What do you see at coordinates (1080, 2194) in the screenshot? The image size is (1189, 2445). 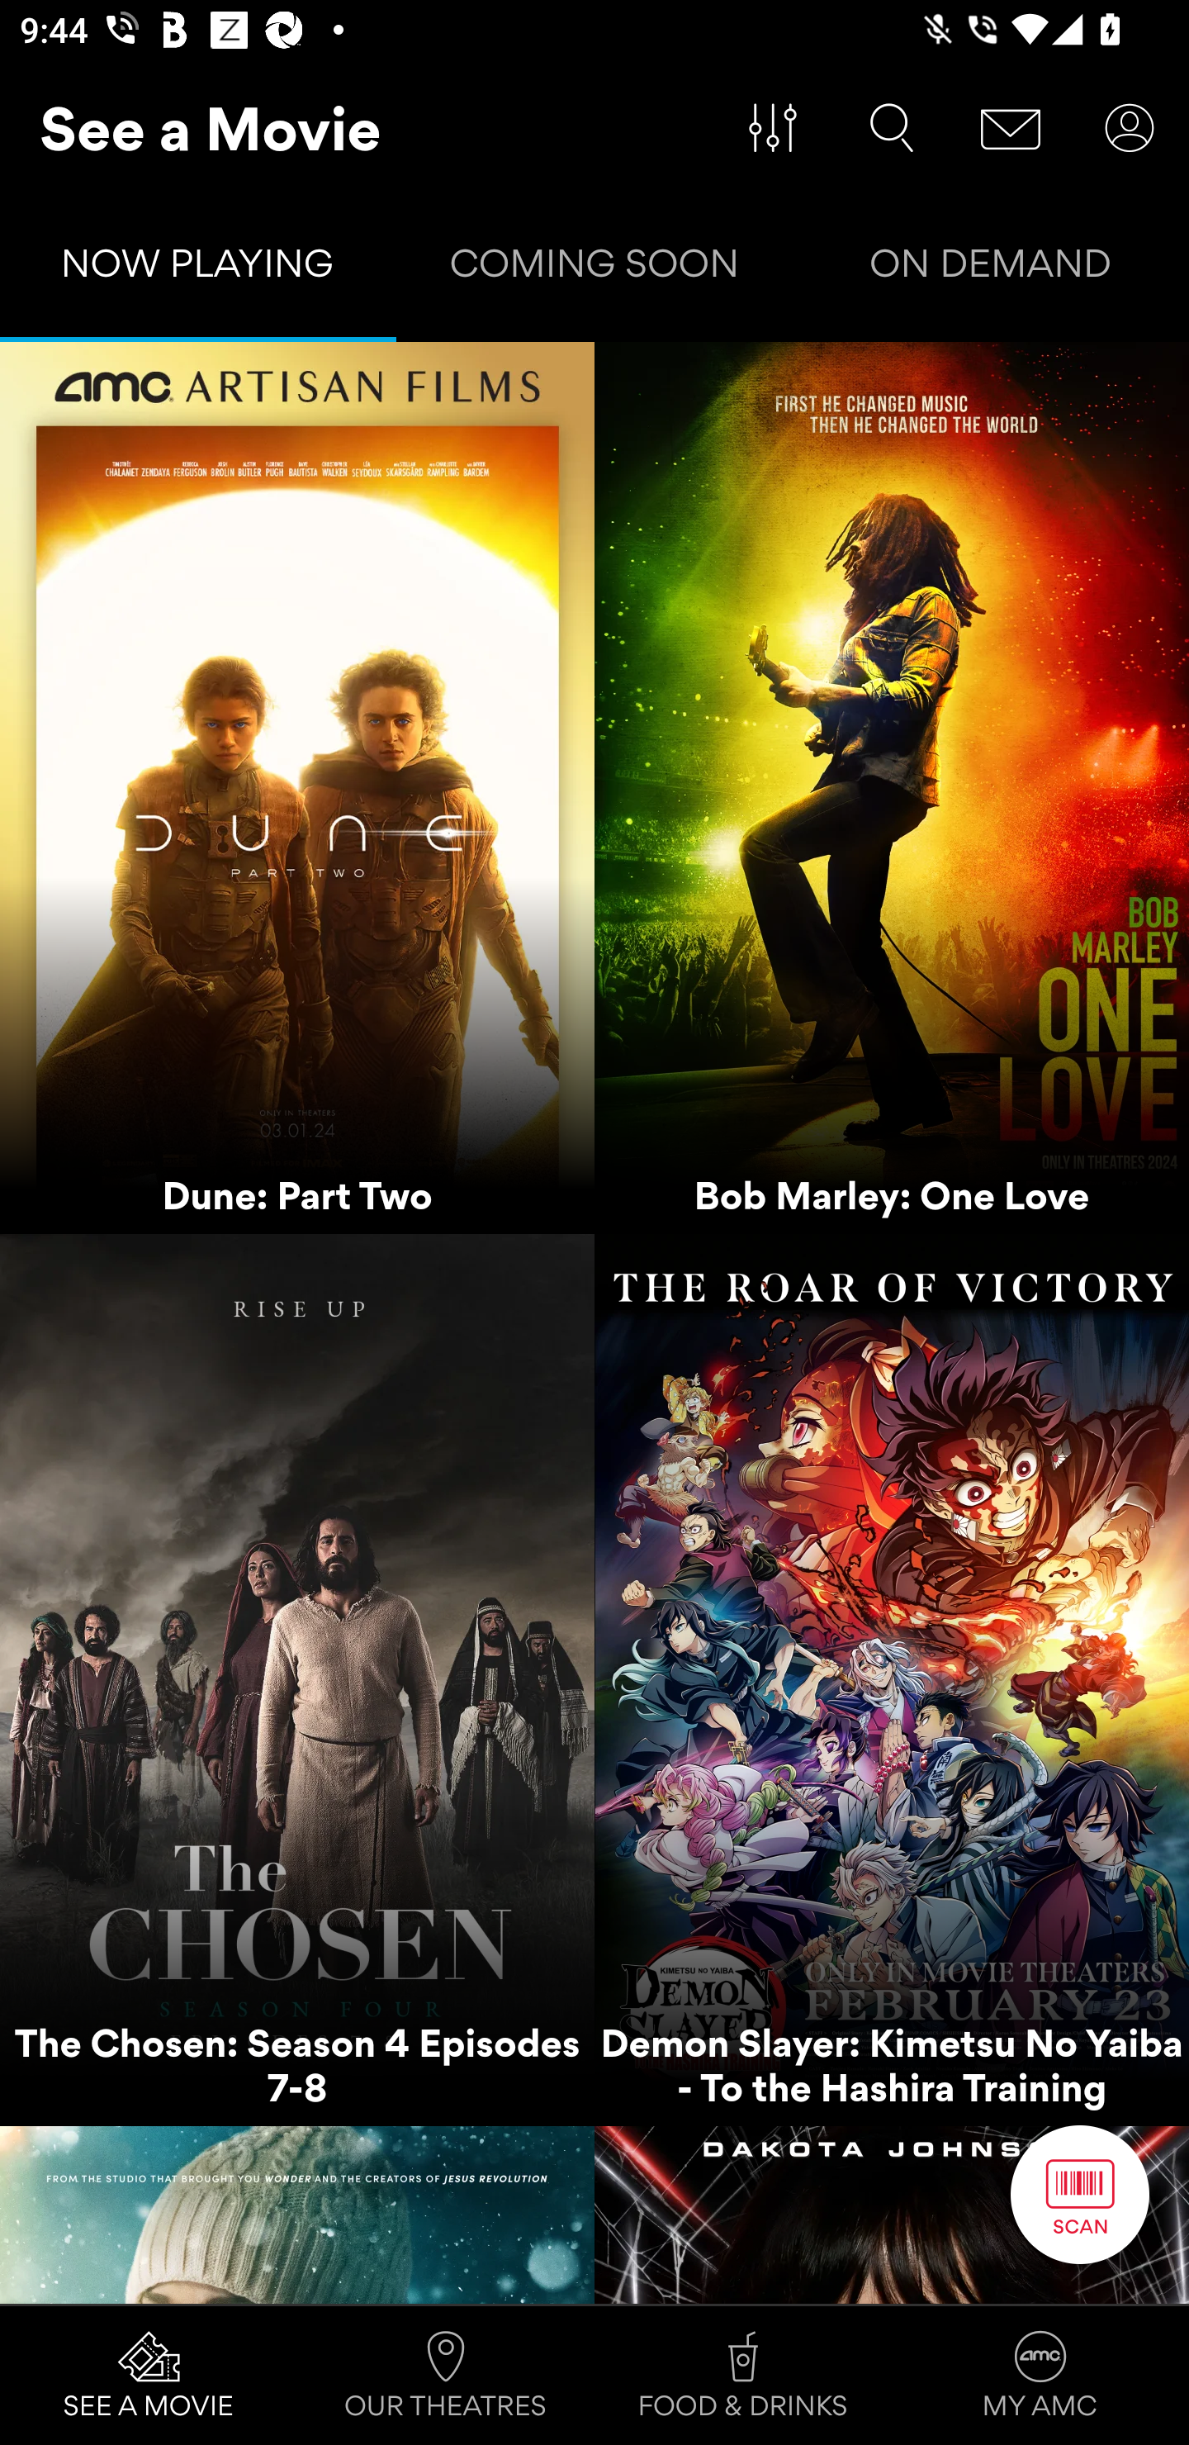 I see `Scan Button` at bounding box center [1080, 2194].